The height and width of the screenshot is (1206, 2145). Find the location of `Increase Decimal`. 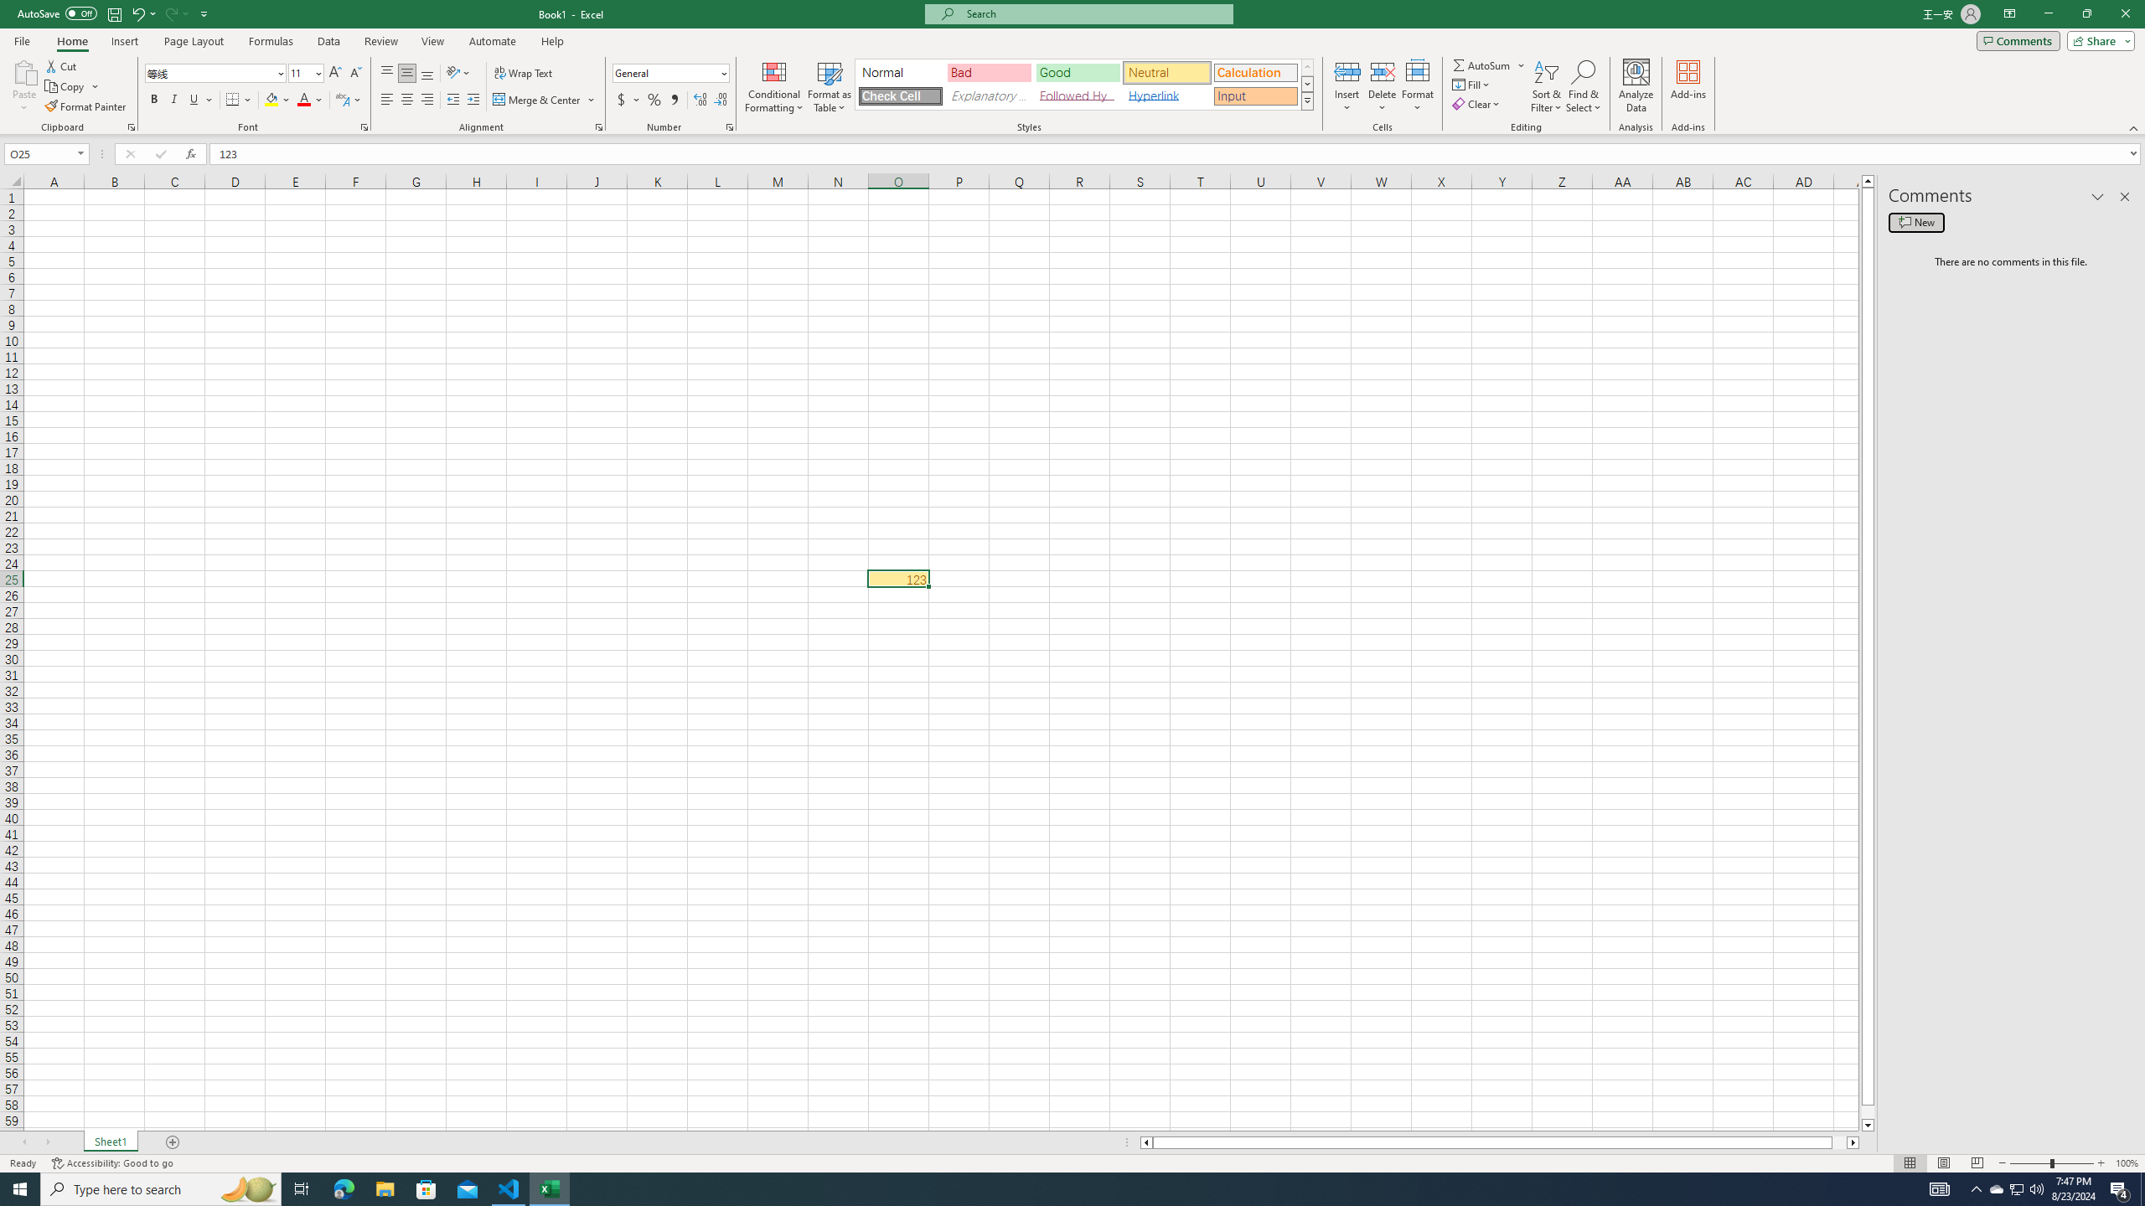

Increase Decimal is located at coordinates (700, 100).